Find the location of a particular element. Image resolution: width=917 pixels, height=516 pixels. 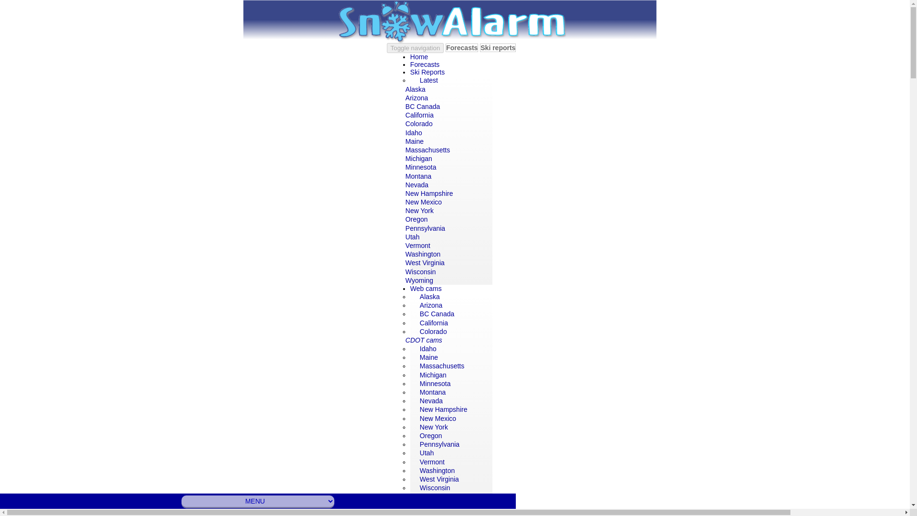

California is located at coordinates (419, 115).